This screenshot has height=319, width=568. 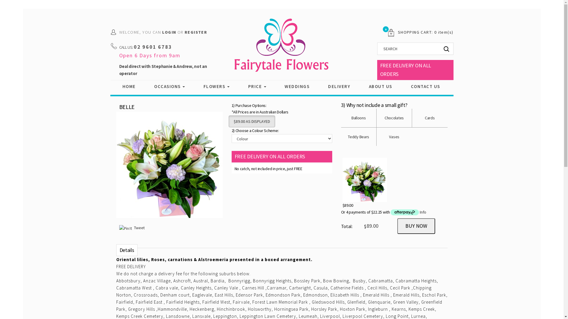 What do you see at coordinates (297, 87) in the screenshot?
I see `WEDDINGS` at bounding box center [297, 87].